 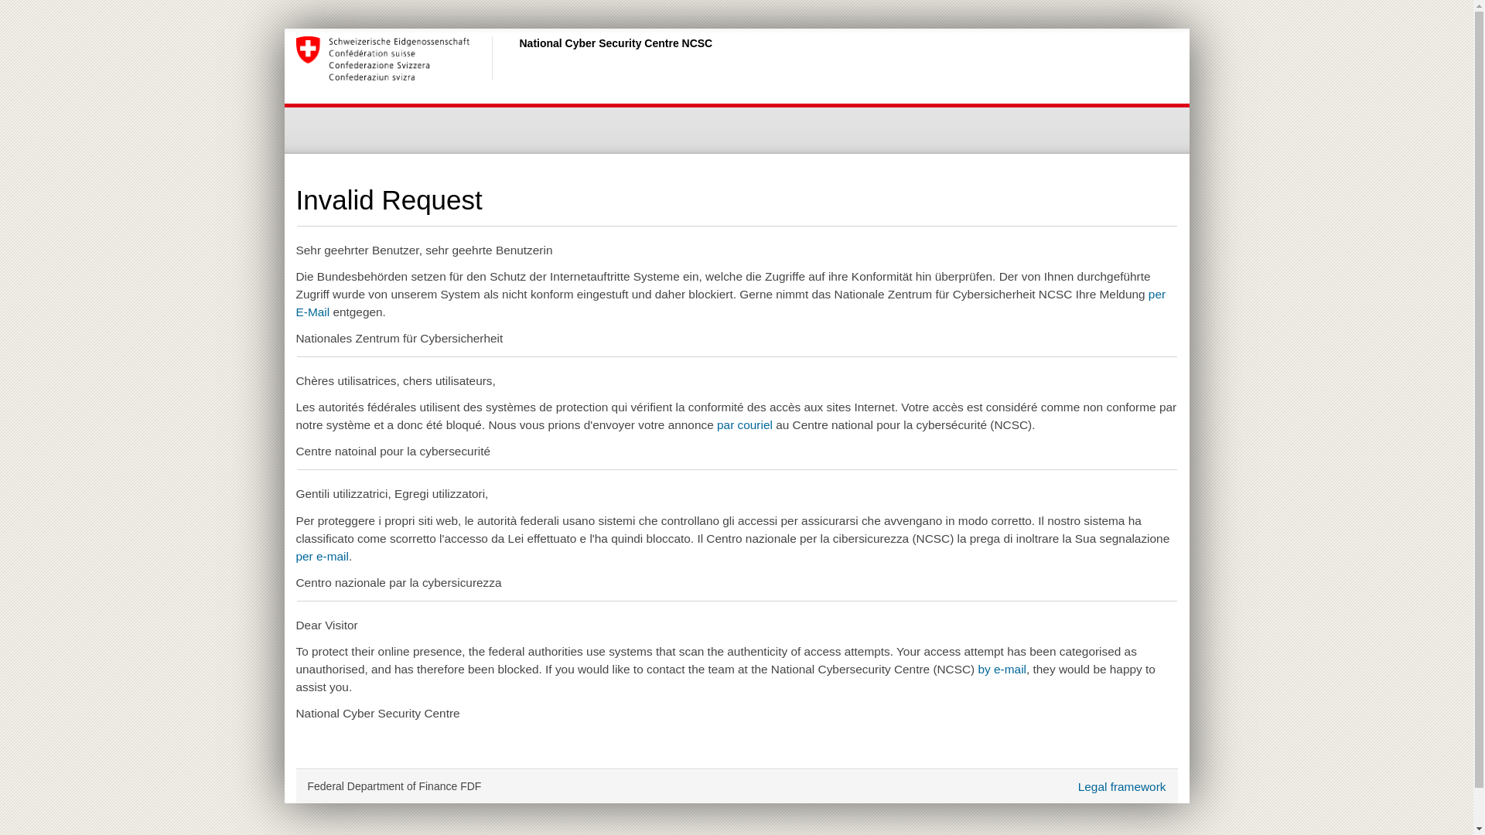 I want to click on by e-mail, so click(x=1002, y=670).